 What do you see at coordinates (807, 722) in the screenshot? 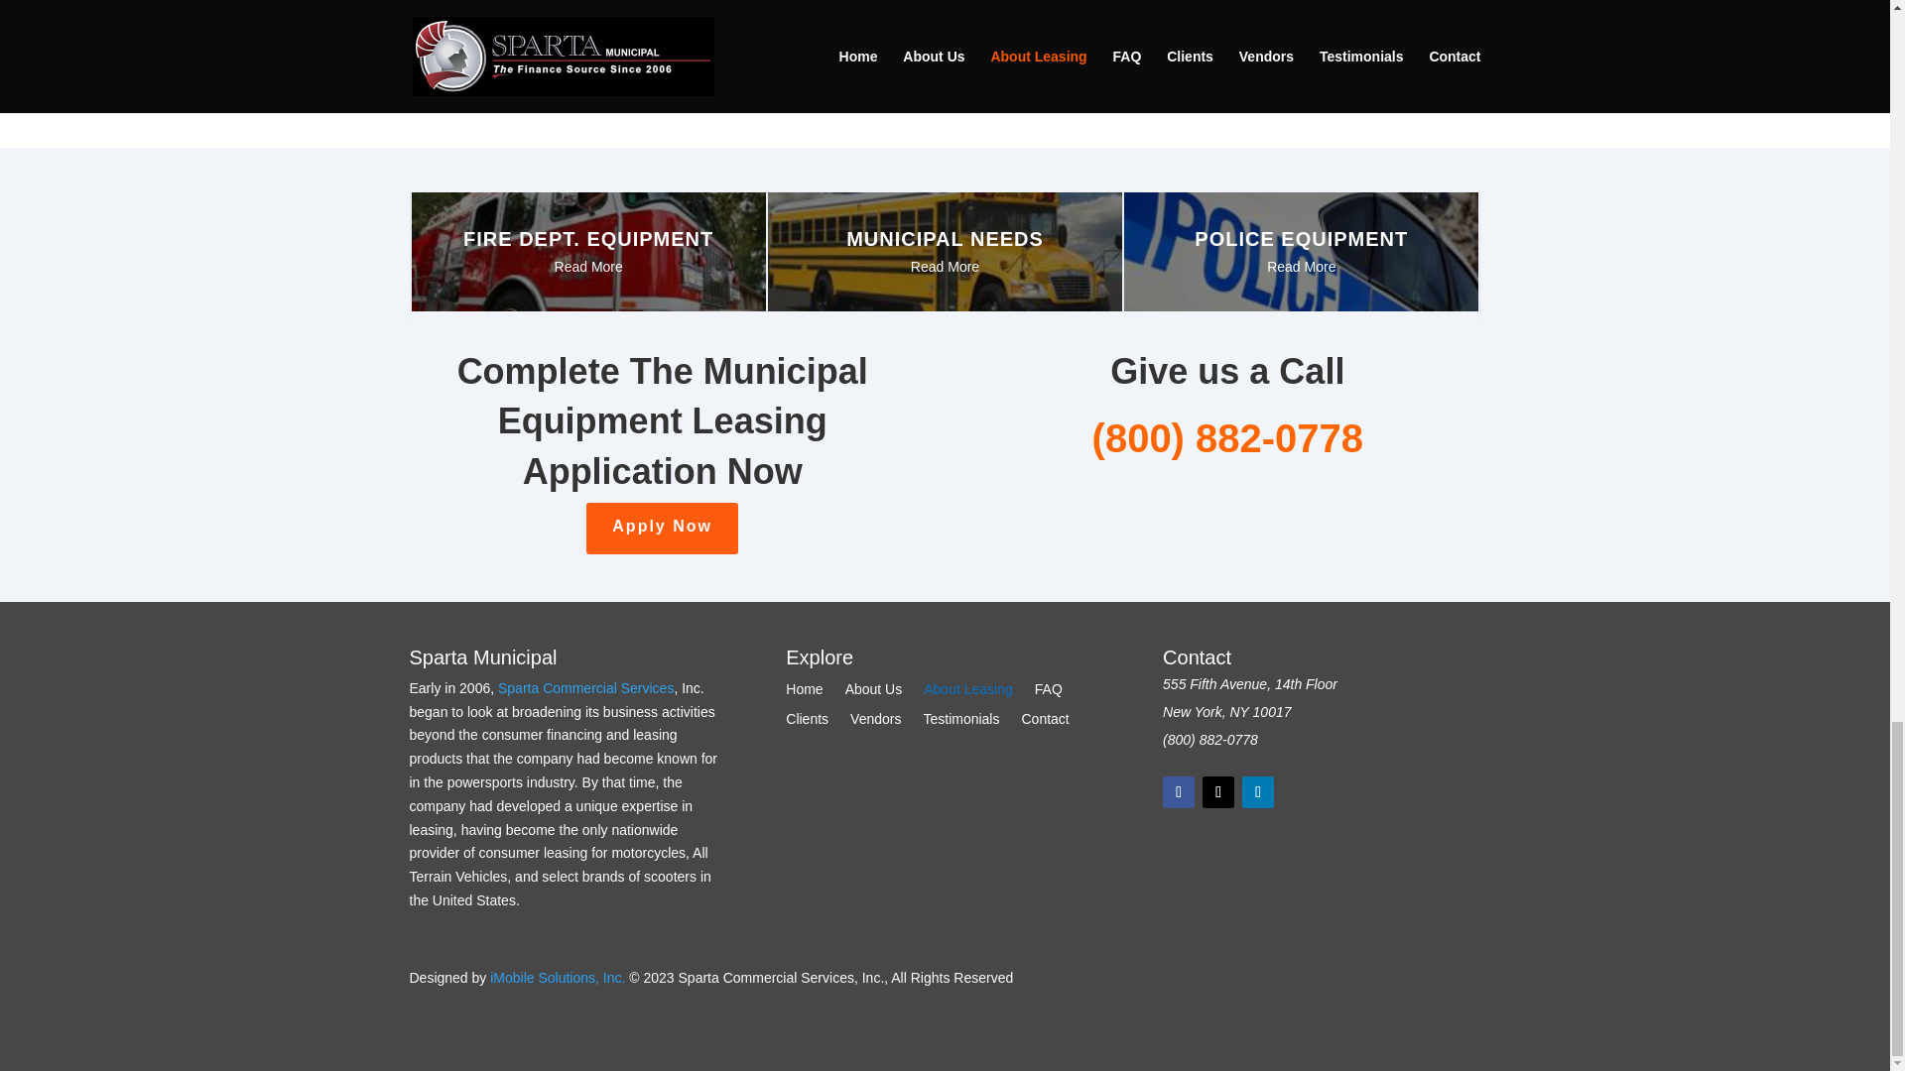
I see `Clients` at bounding box center [807, 722].